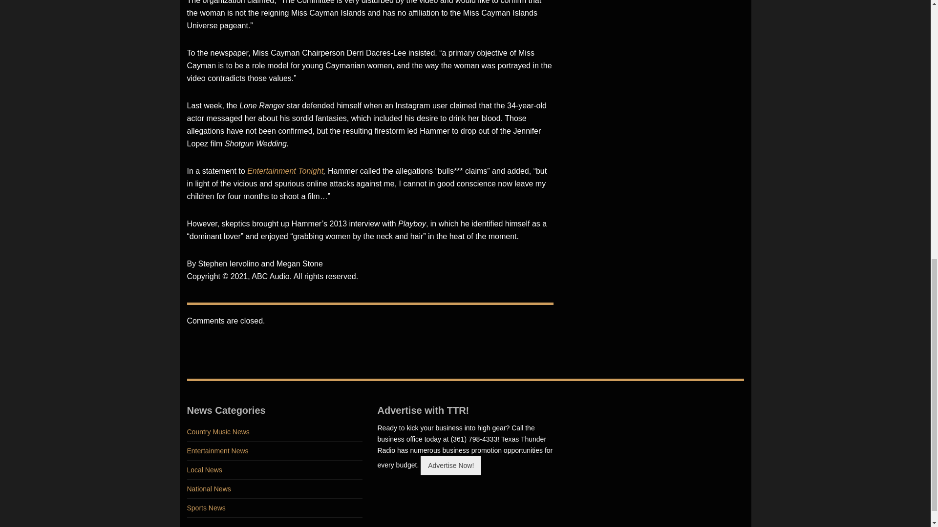  Describe the element at coordinates (285, 171) in the screenshot. I see `Entertainment Tonight` at that location.